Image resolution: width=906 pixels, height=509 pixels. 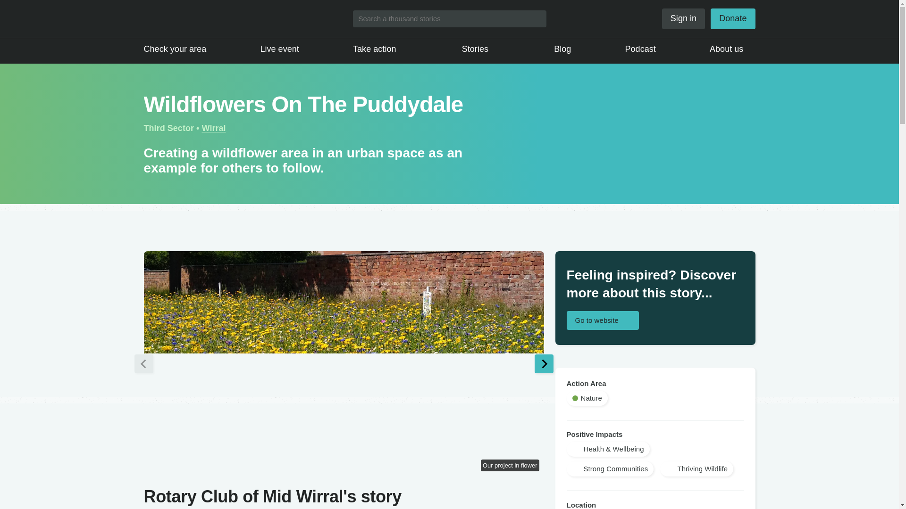 I want to click on Take action, so click(x=380, y=49).